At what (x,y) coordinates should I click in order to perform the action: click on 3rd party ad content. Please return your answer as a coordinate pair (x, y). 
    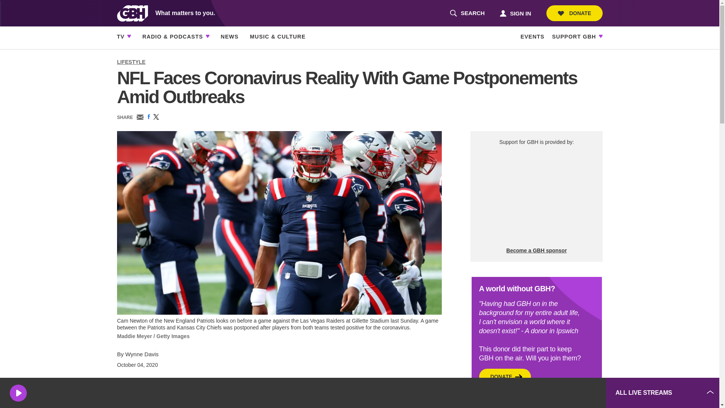
    Looking at the image, I should click on (536, 196).